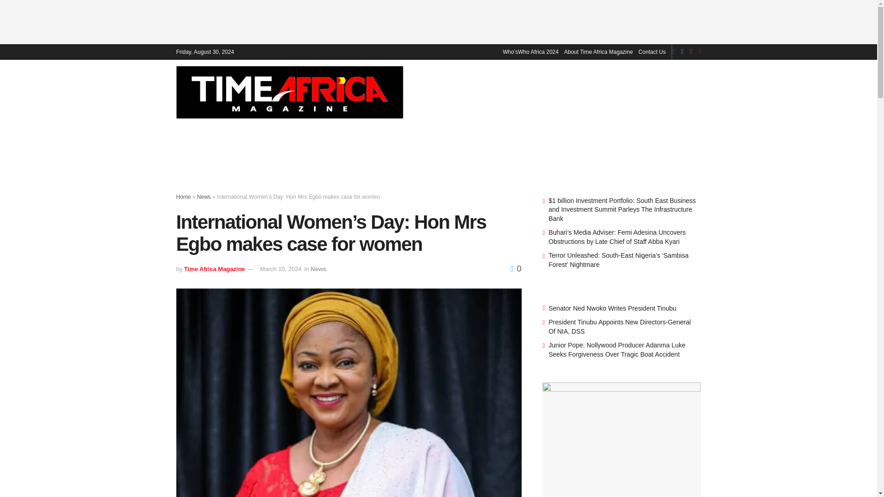 The height and width of the screenshot is (497, 884). I want to click on COLUMN, so click(746, 92).